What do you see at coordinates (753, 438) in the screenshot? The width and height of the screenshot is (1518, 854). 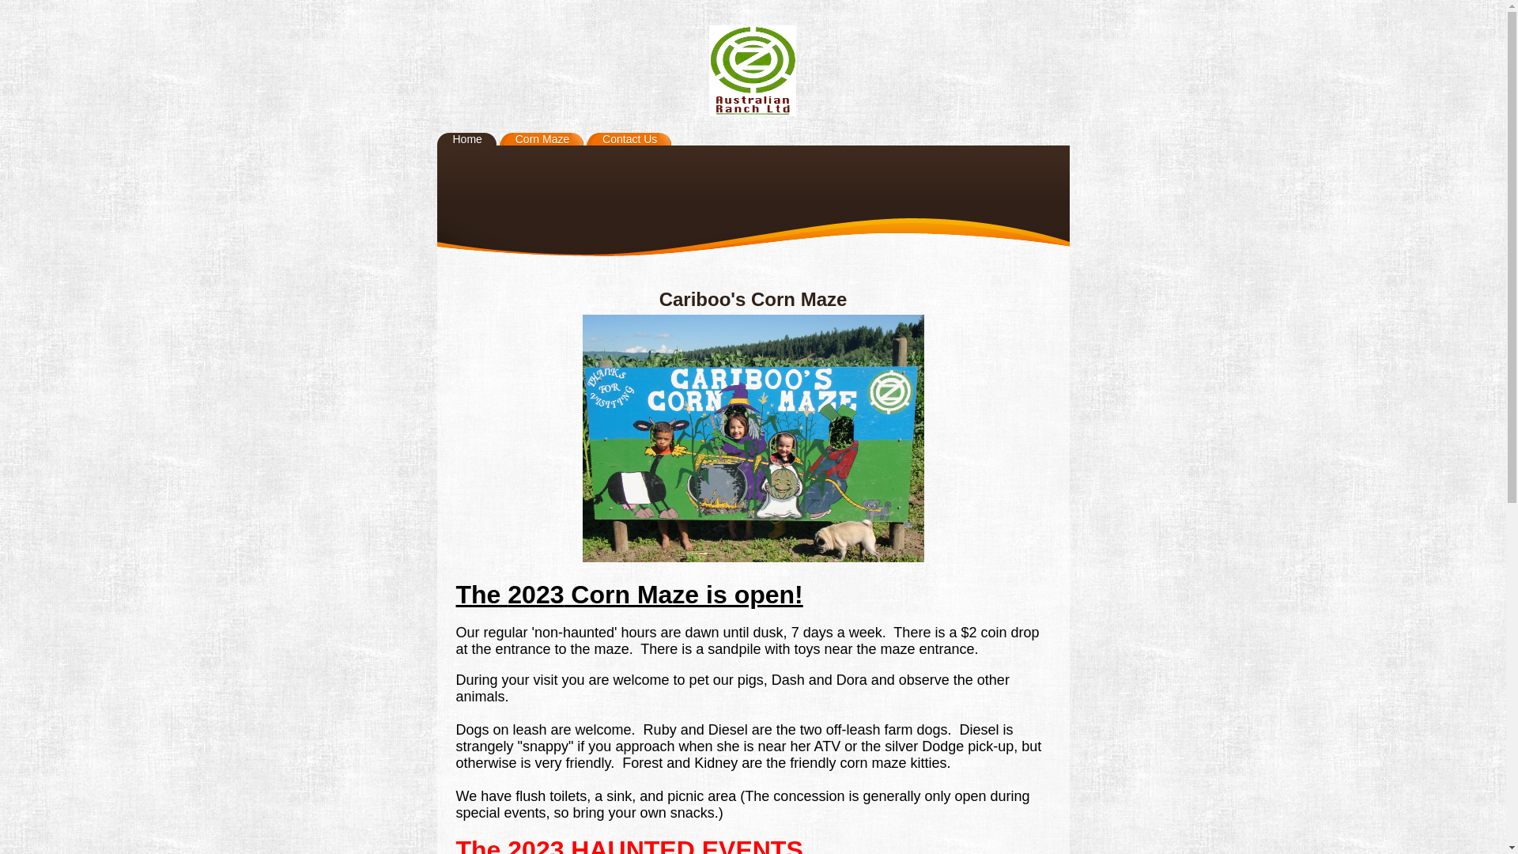 I see `Entrance Sign` at bounding box center [753, 438].